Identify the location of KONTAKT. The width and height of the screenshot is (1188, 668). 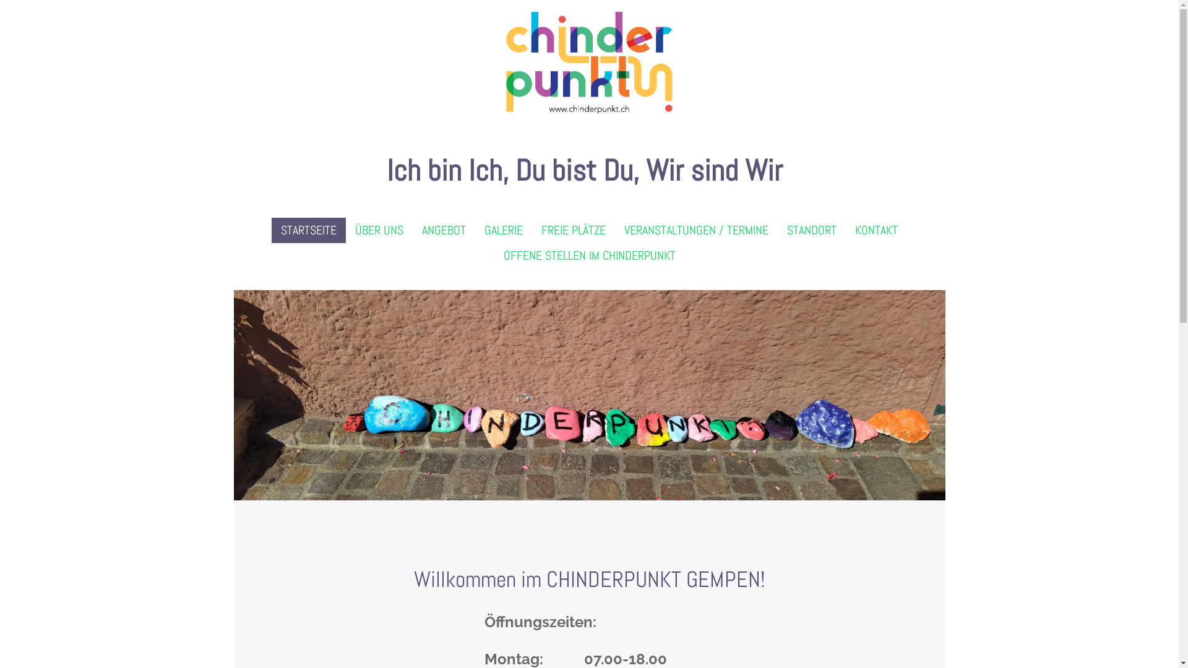
(876, 230).